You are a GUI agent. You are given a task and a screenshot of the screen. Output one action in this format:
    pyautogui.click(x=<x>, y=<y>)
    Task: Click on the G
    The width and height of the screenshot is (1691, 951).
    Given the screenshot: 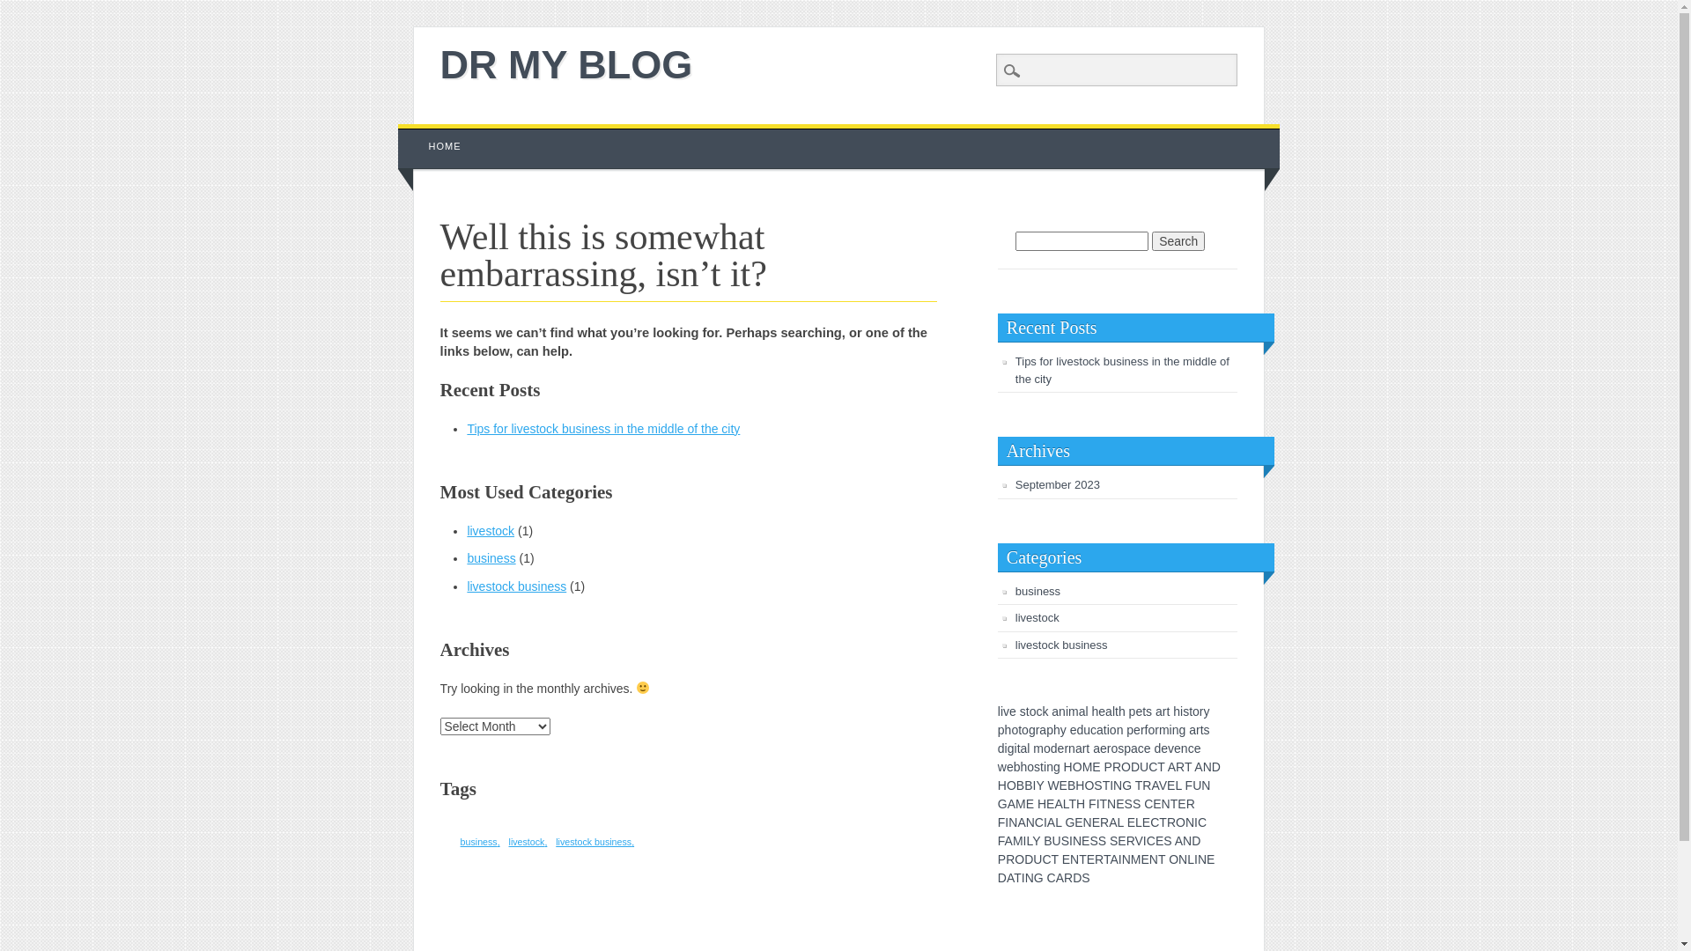 What is the action you would take?
    pyautogui.click(x=1002, y=803)
    